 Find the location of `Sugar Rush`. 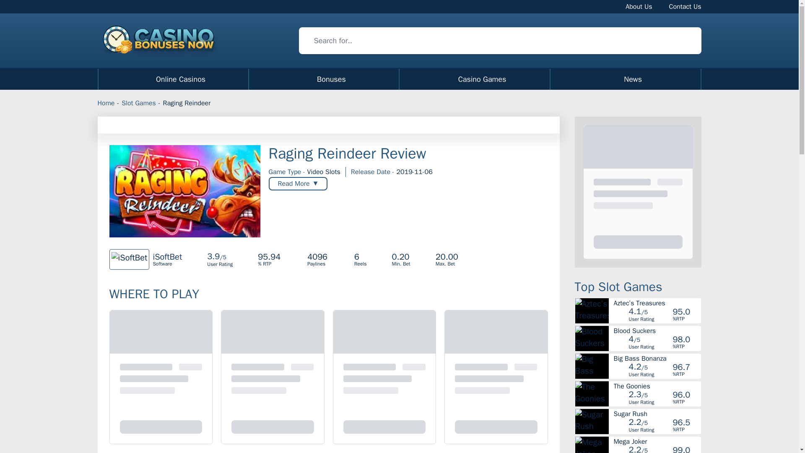

Sugar Rush is located at coordinates (685, 6).